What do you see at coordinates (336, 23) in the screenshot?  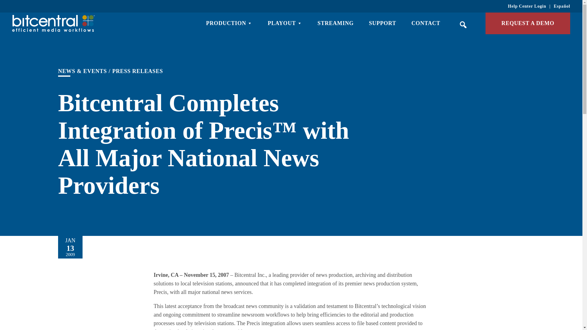 I see `STREAMING` at bounding box center [336, 23].